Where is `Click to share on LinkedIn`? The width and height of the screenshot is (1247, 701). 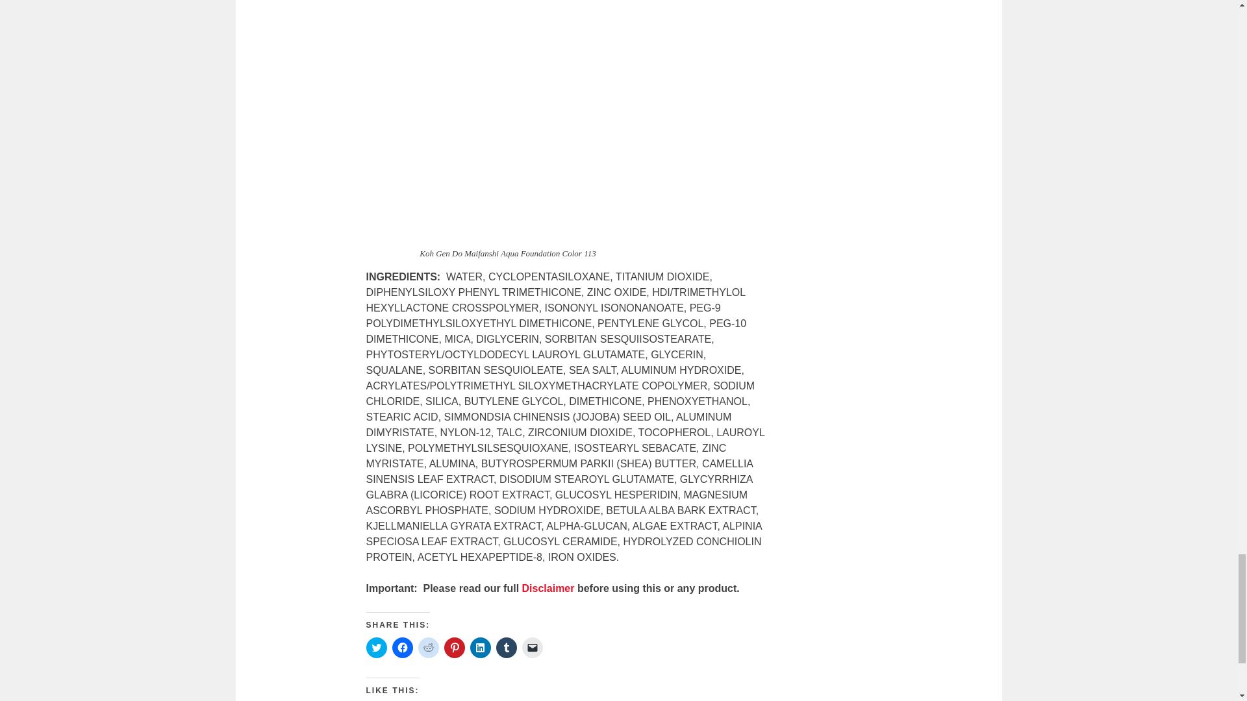 Click to share on LinkedIn is located at coordinates (481, 648).